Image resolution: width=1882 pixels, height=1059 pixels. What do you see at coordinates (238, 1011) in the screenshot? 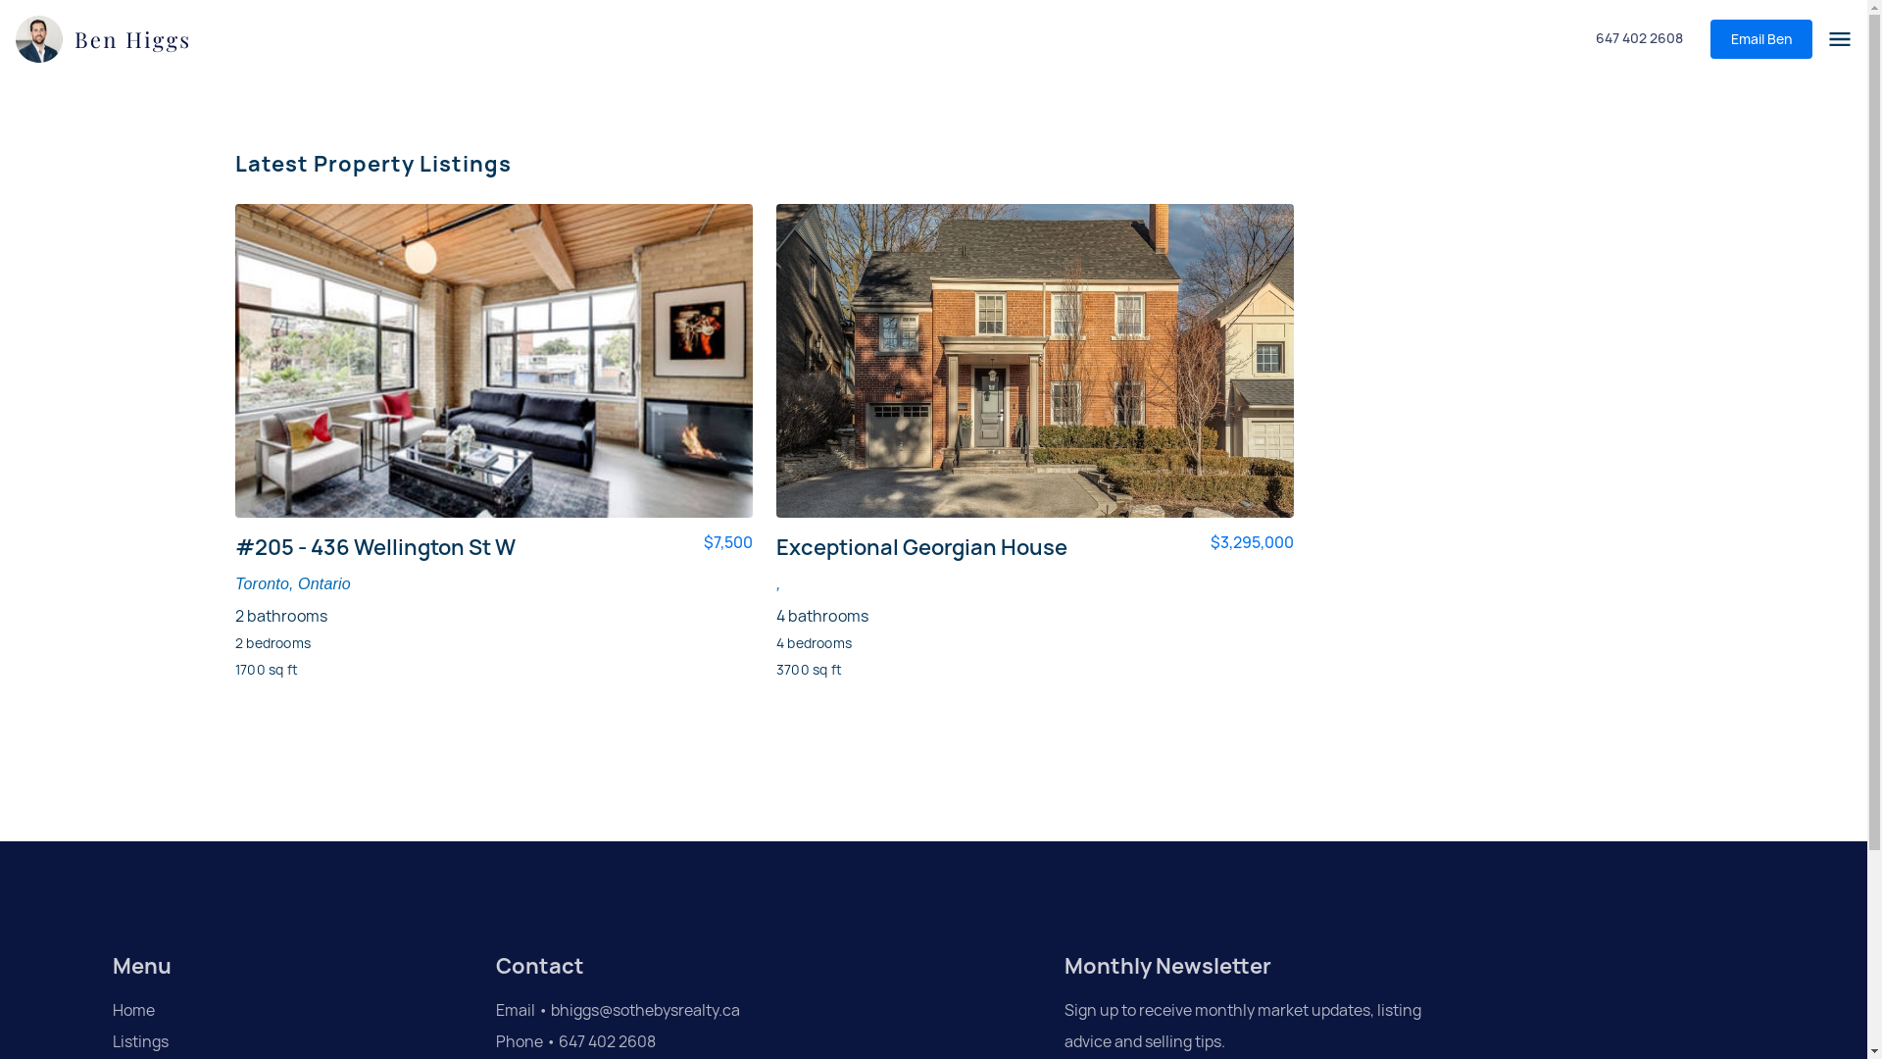
I see `Home` at bounding box center [238, 1011].